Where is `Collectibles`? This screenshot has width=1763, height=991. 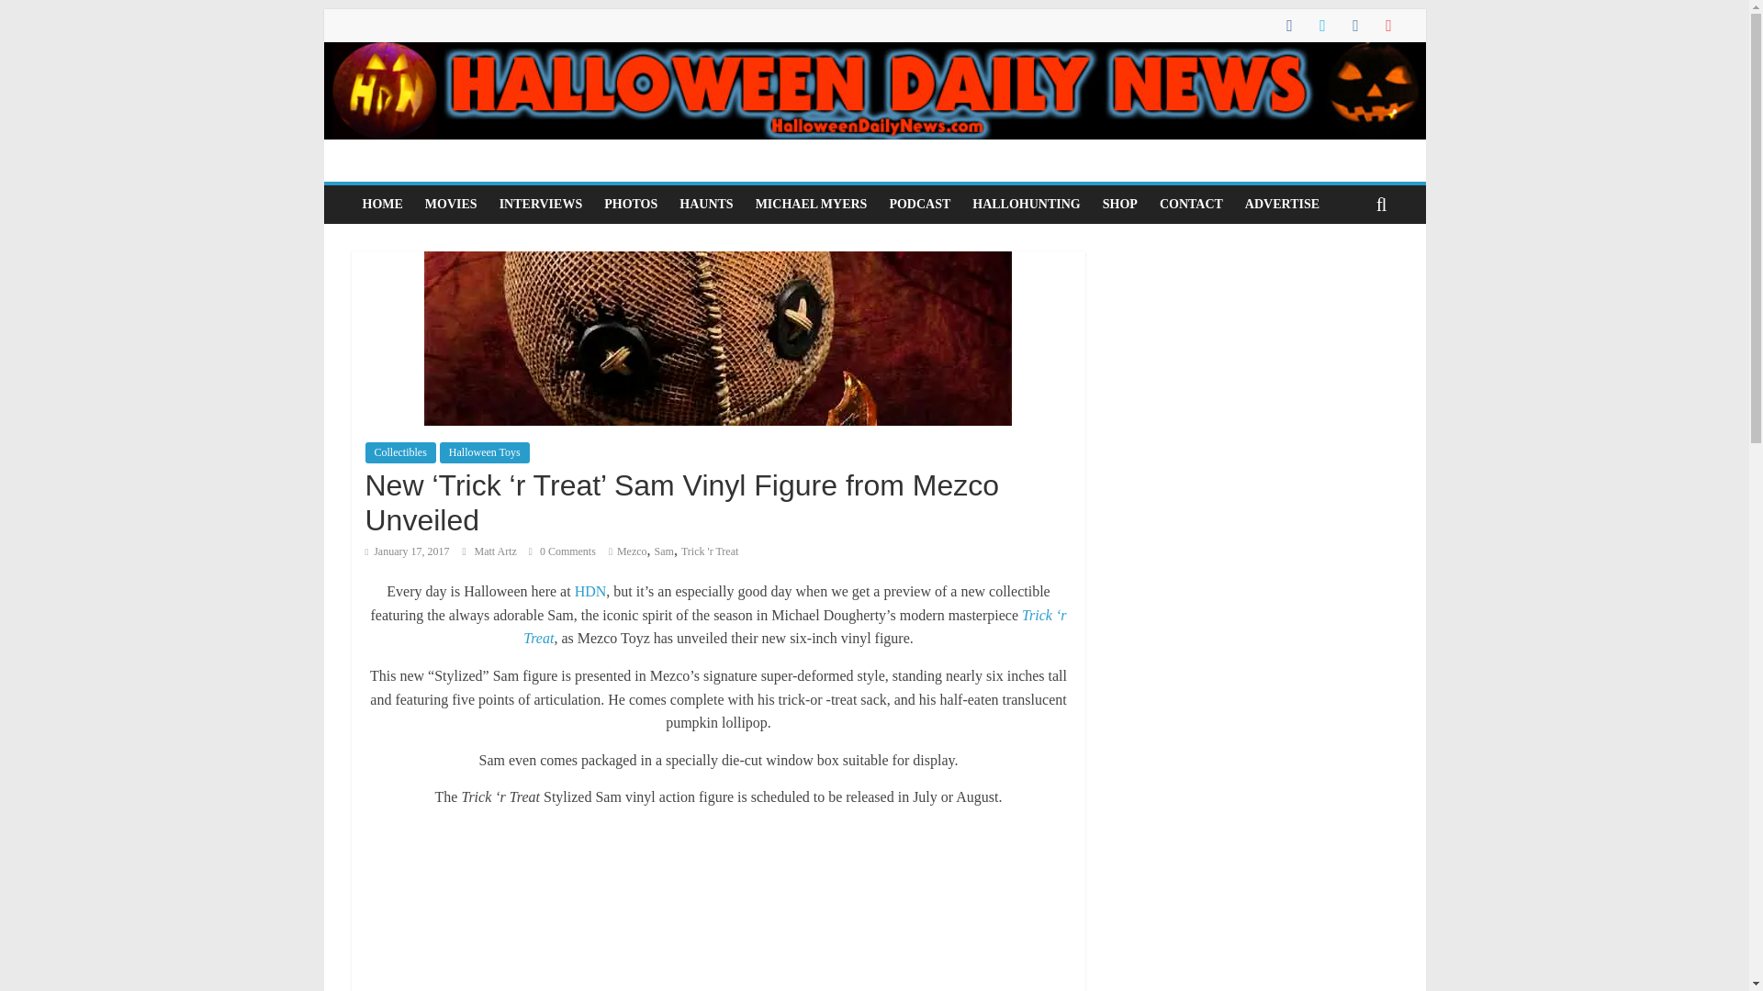 Collectibles is located at coordinates (400, 451).